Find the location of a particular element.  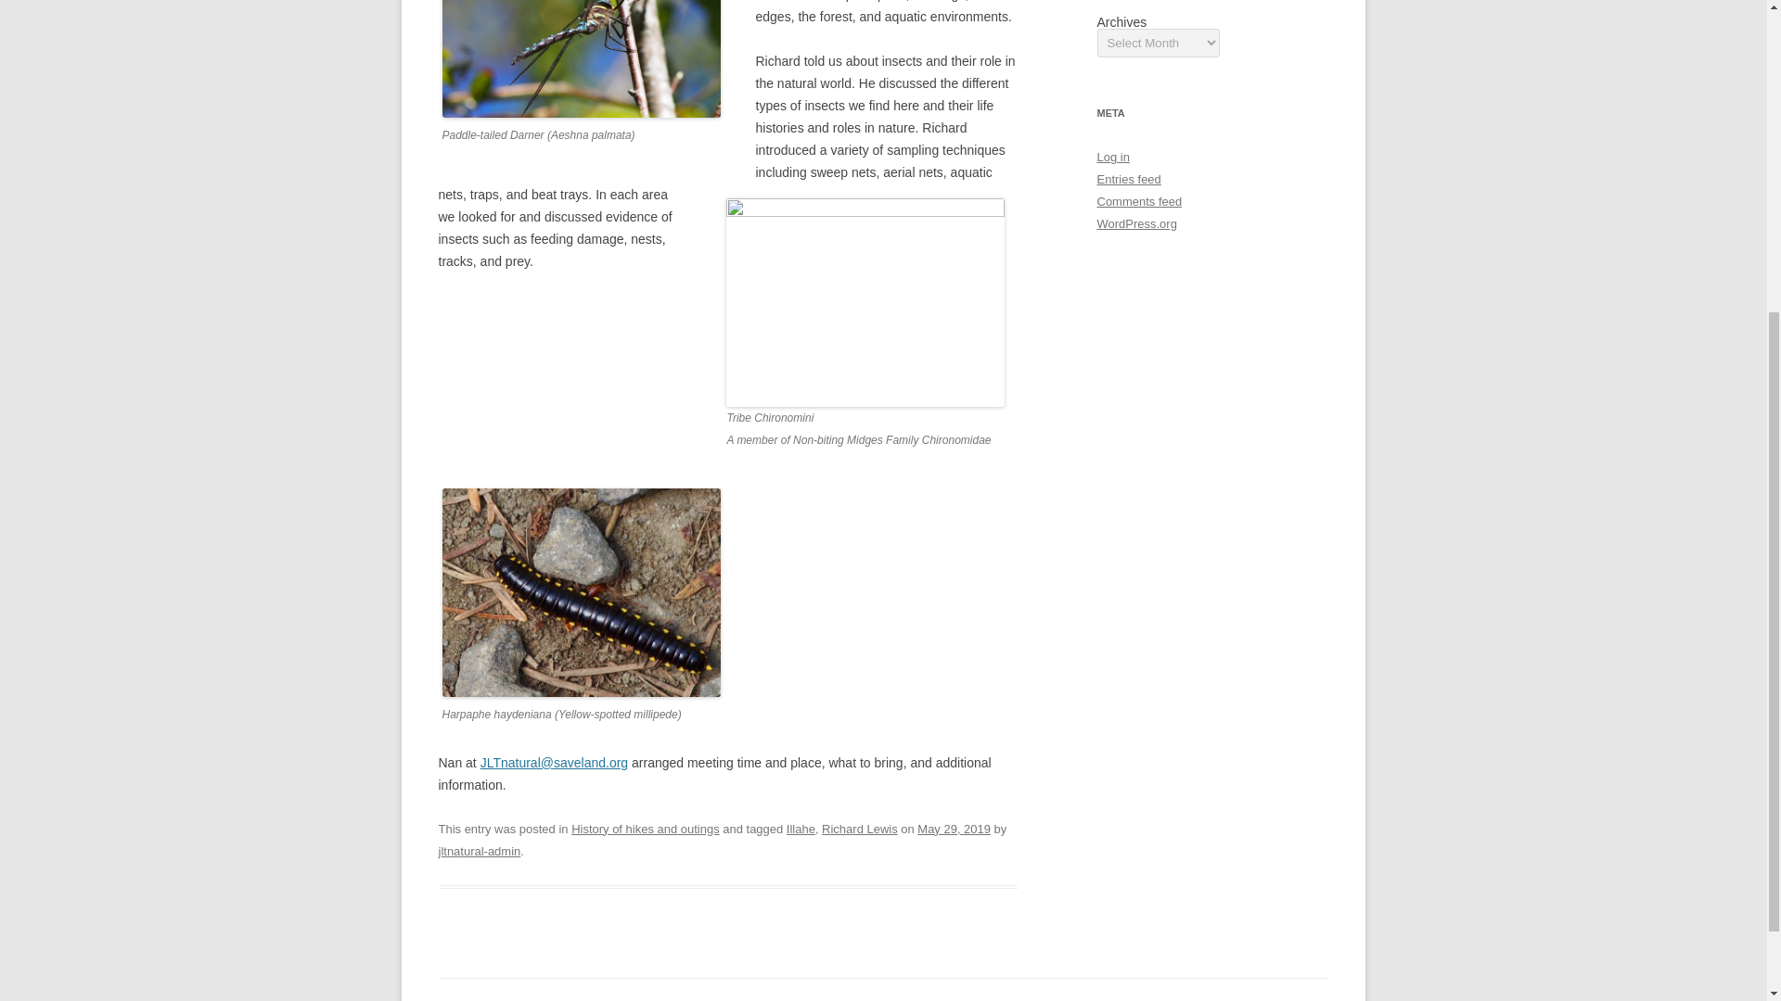

jltnatural-admin is located at coordinates (479, 851).